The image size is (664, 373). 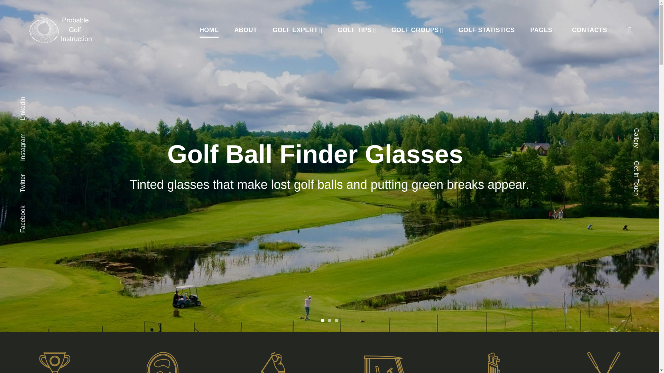 I want to click on HOME, so click(x=209, y=30).